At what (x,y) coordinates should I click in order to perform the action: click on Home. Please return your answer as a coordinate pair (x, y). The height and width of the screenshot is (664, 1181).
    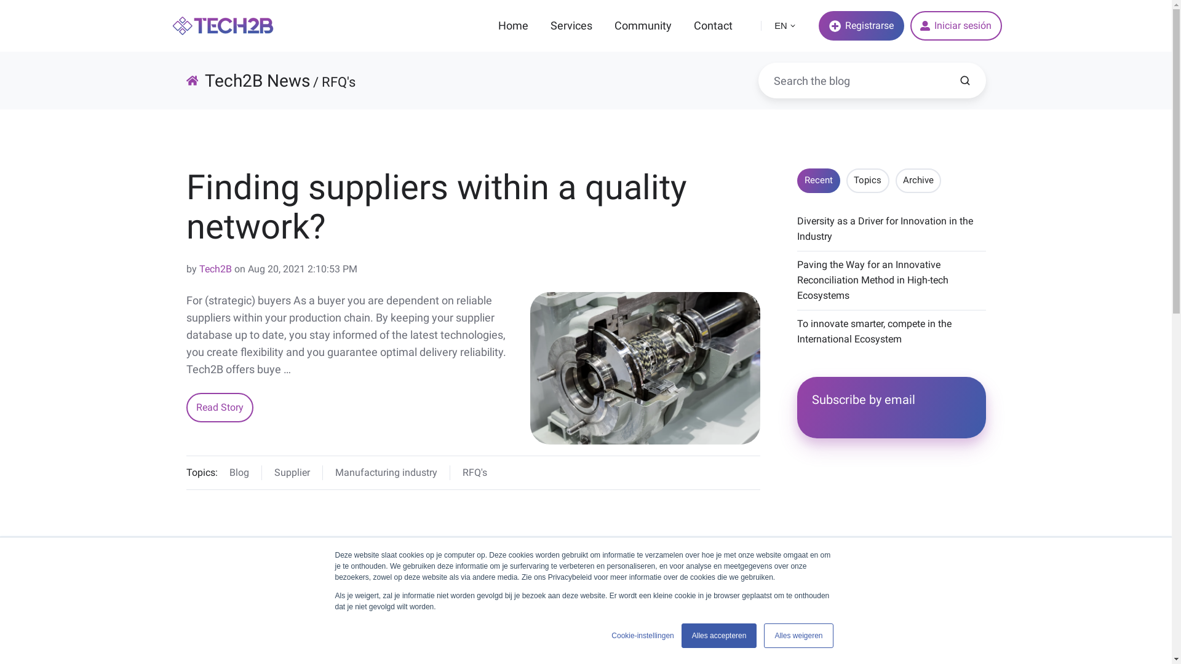
    Looking at the image, I should click on (513, 26).